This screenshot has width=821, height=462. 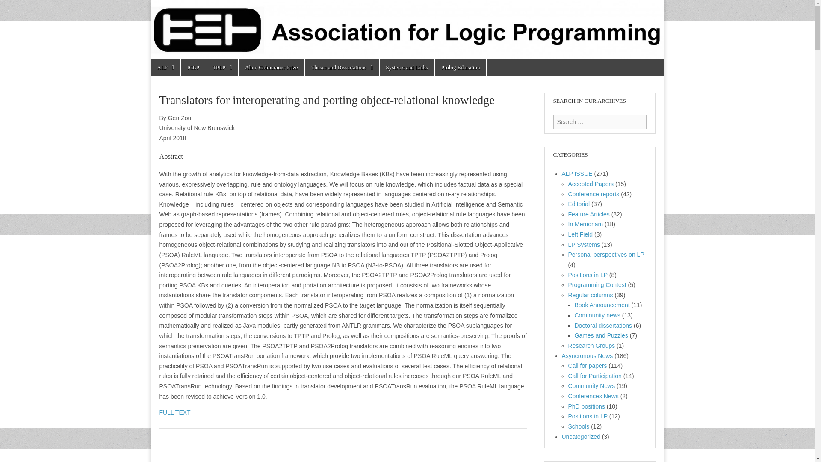 I want to click on ICLP, so click(x=193, y=68).